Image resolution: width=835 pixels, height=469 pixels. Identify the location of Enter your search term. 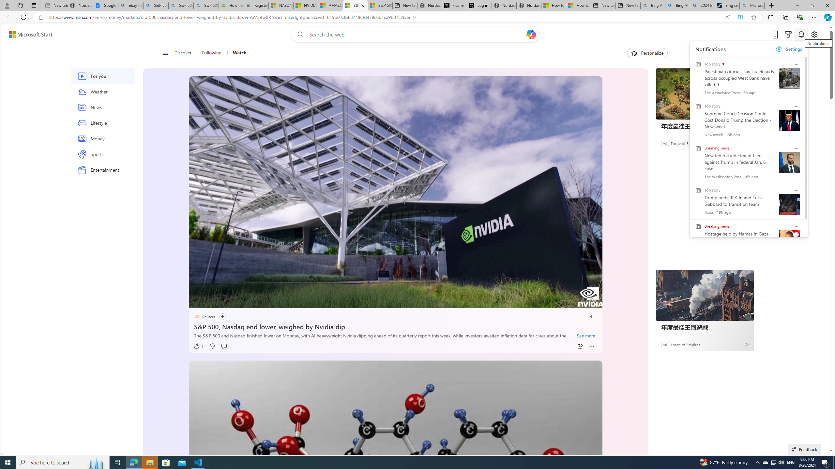
(417, 35).